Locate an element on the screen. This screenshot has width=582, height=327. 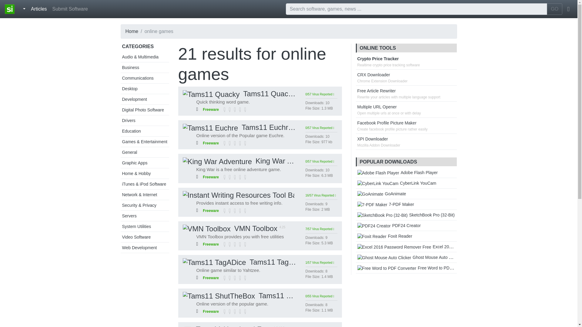
Education is located at coordinates (131, 131).